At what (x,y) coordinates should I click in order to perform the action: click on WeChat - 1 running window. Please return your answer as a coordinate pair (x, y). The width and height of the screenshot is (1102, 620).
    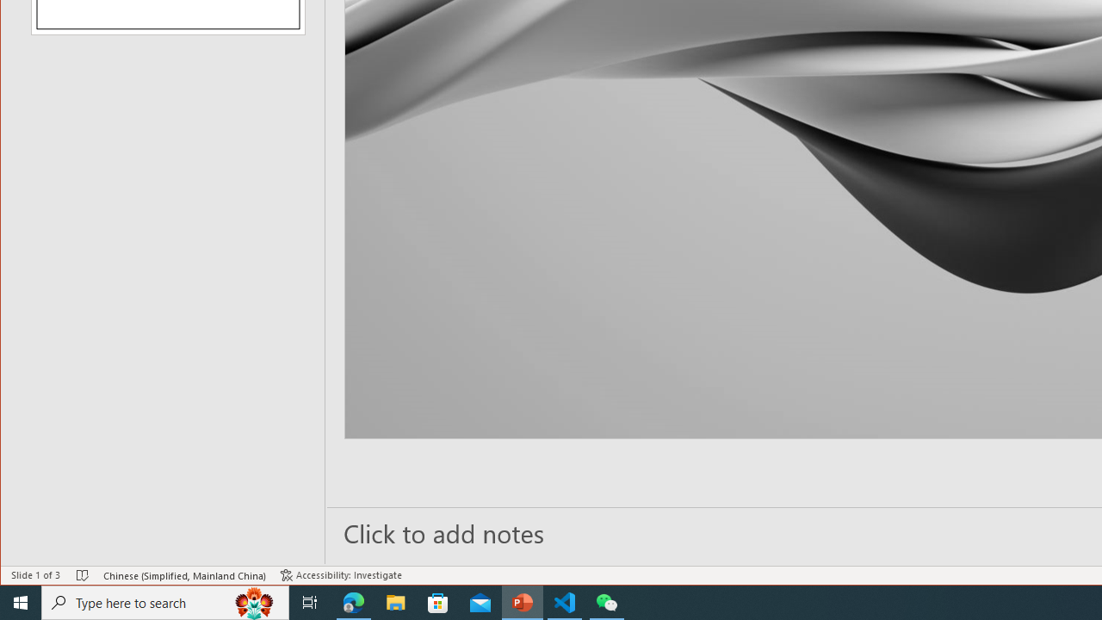
    Looking at the image, I should click on (606, 603).